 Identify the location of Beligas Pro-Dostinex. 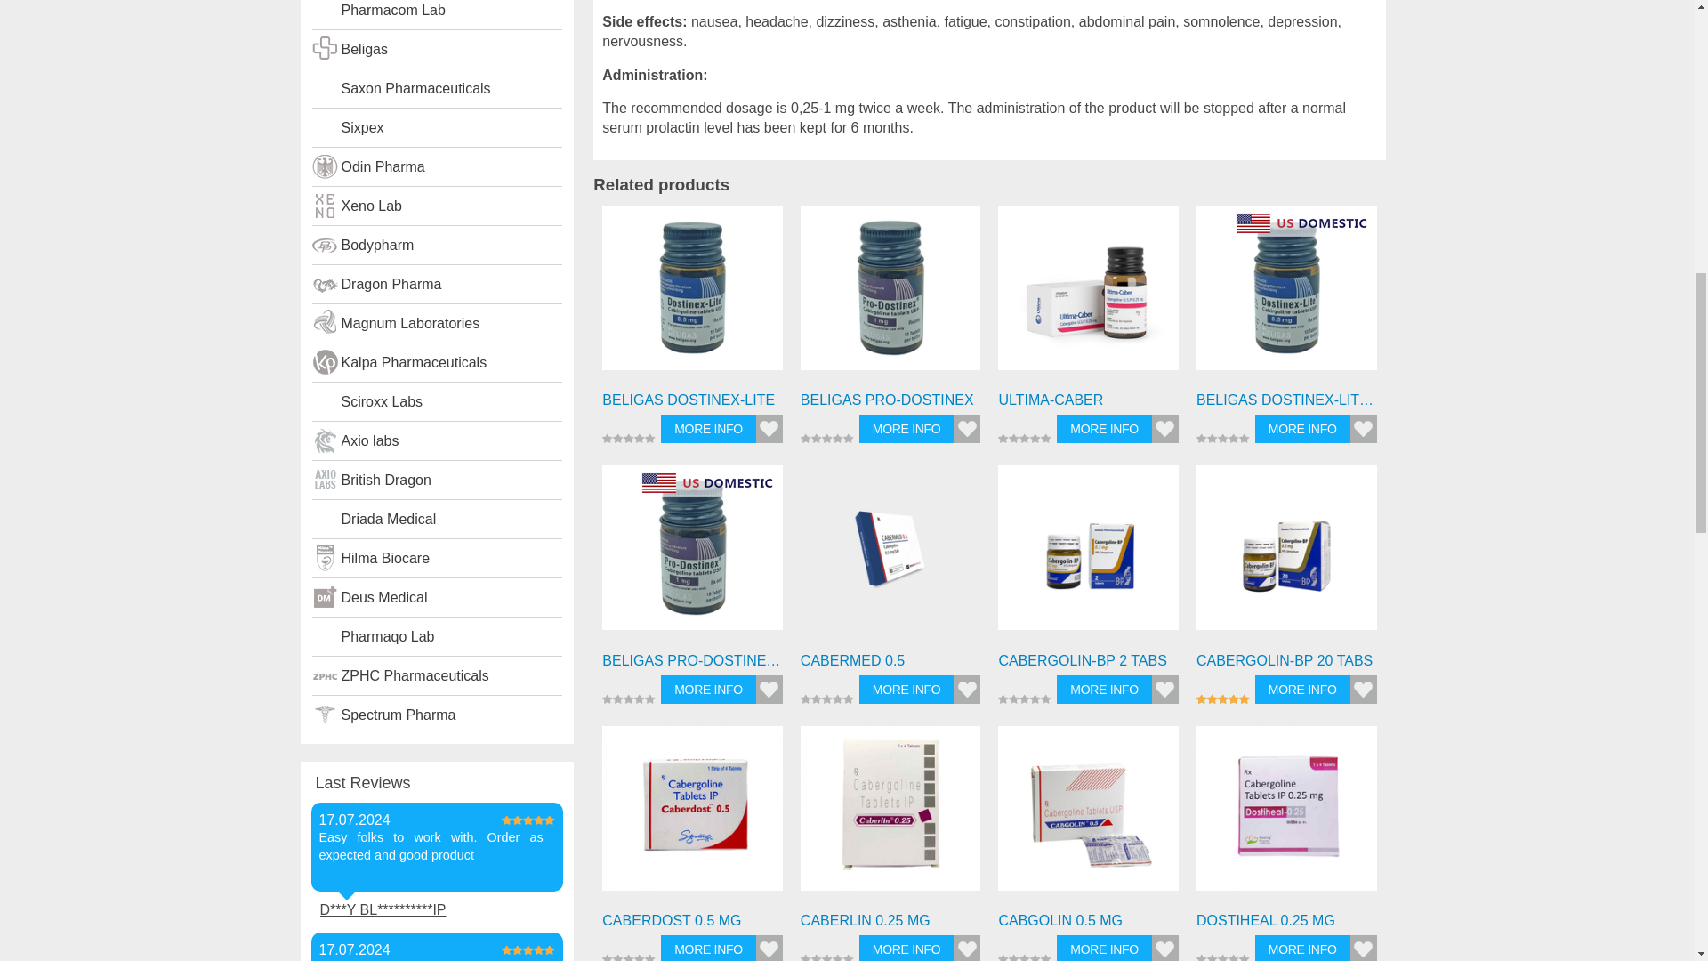
(890, 287).